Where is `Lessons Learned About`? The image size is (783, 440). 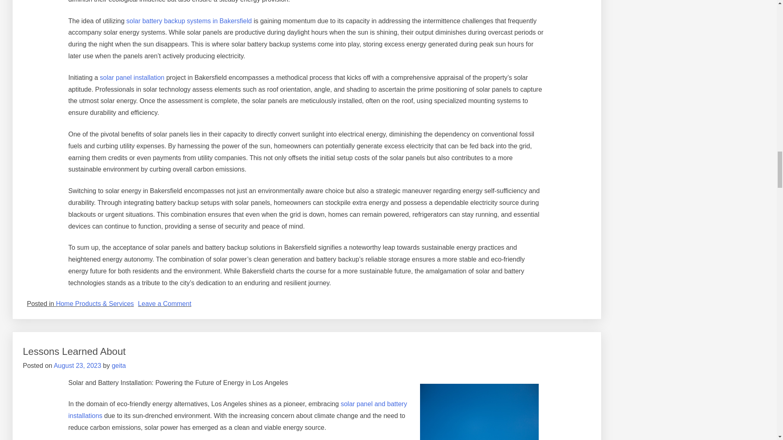
Lessons Learned About is located at coordinates (119, 365).